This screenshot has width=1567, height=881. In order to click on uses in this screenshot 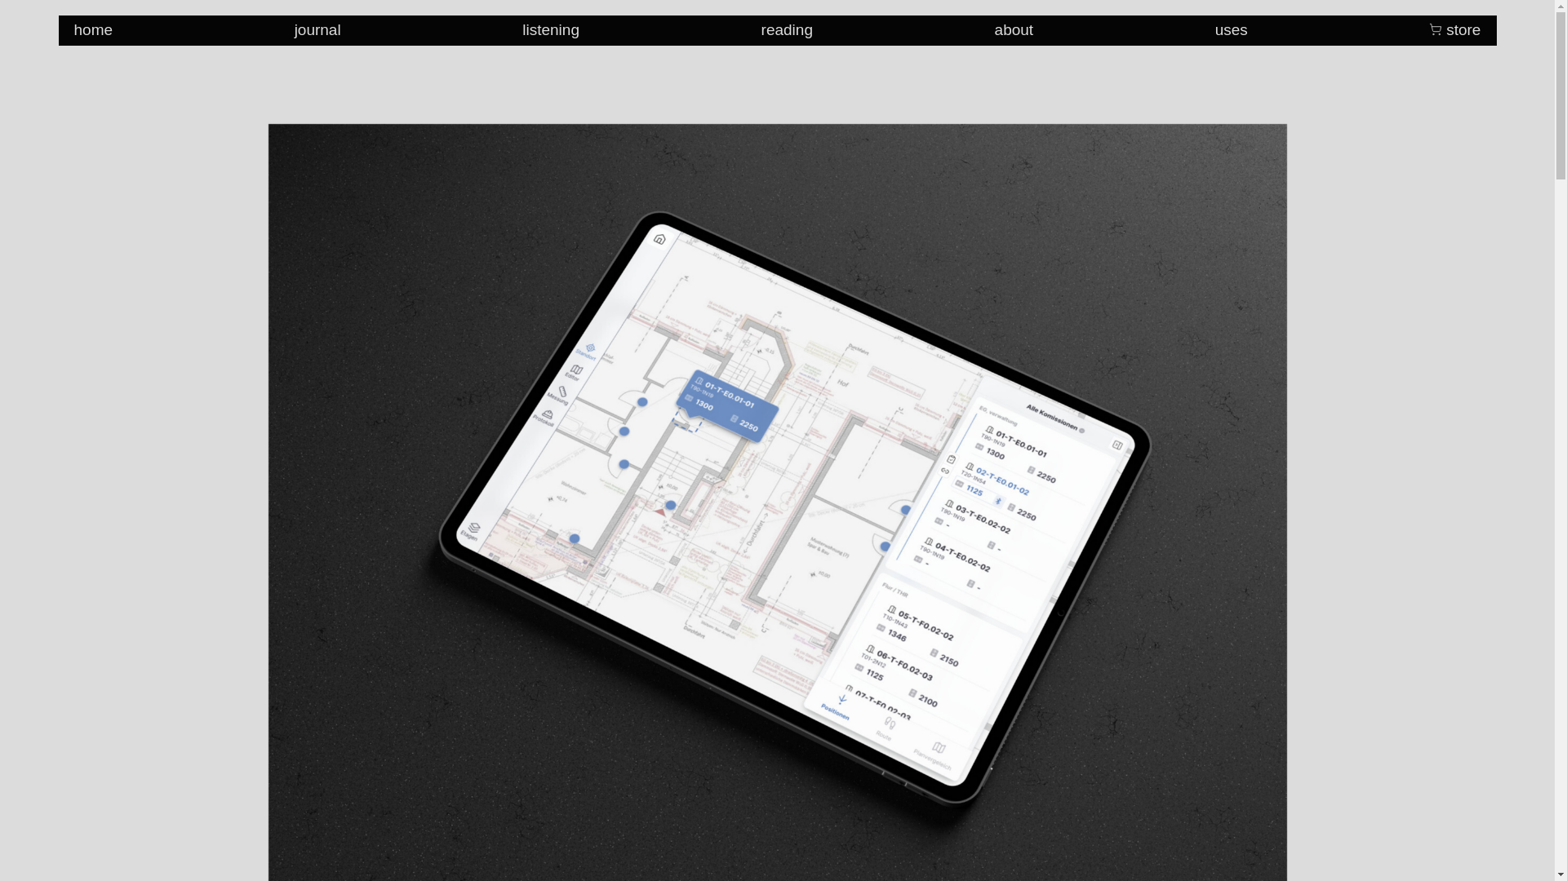, I will do `click(1231, 29)`.